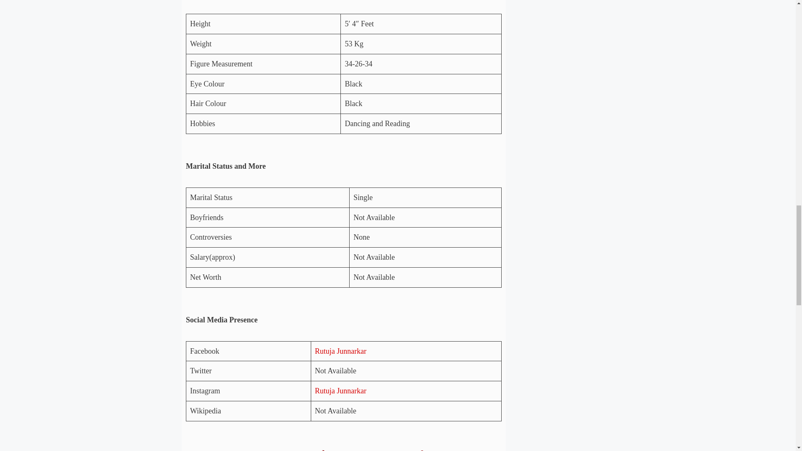 The width and height of the screenshot is (802, 451). Describe the element at coordinates (341, 391) in the screenshot. I see `Rutuja Junnarkar` at that location.